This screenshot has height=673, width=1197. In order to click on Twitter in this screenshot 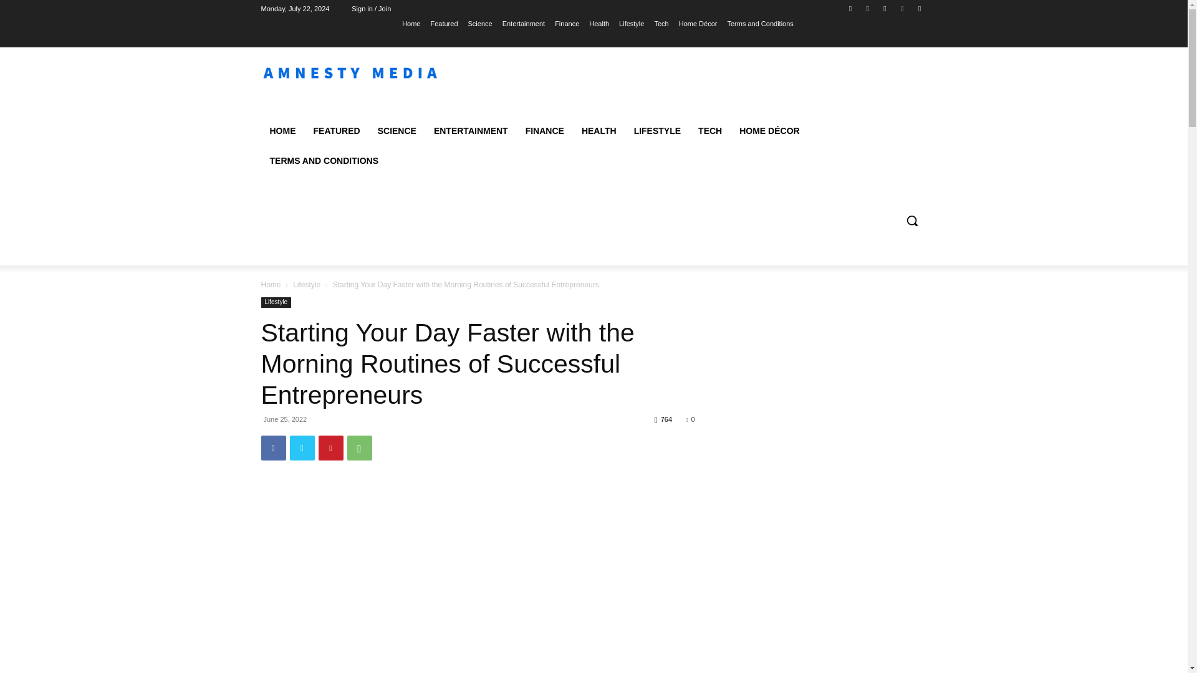, I will do `click(884, 8)`.